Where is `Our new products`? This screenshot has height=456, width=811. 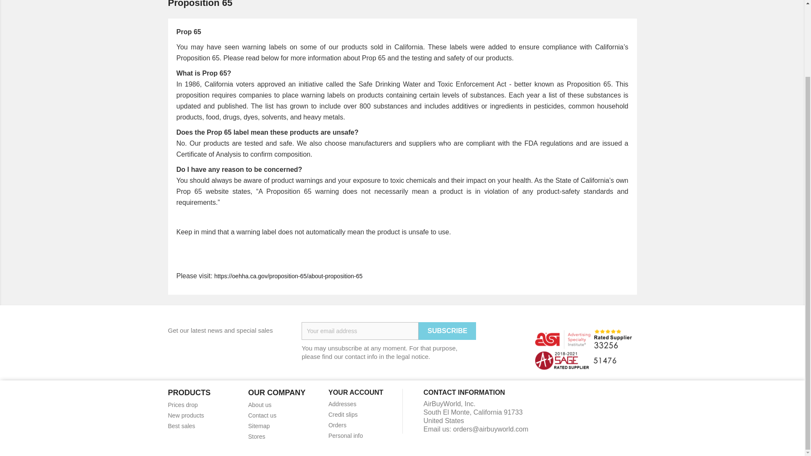
Our new products is located at coordinates (186, 415).